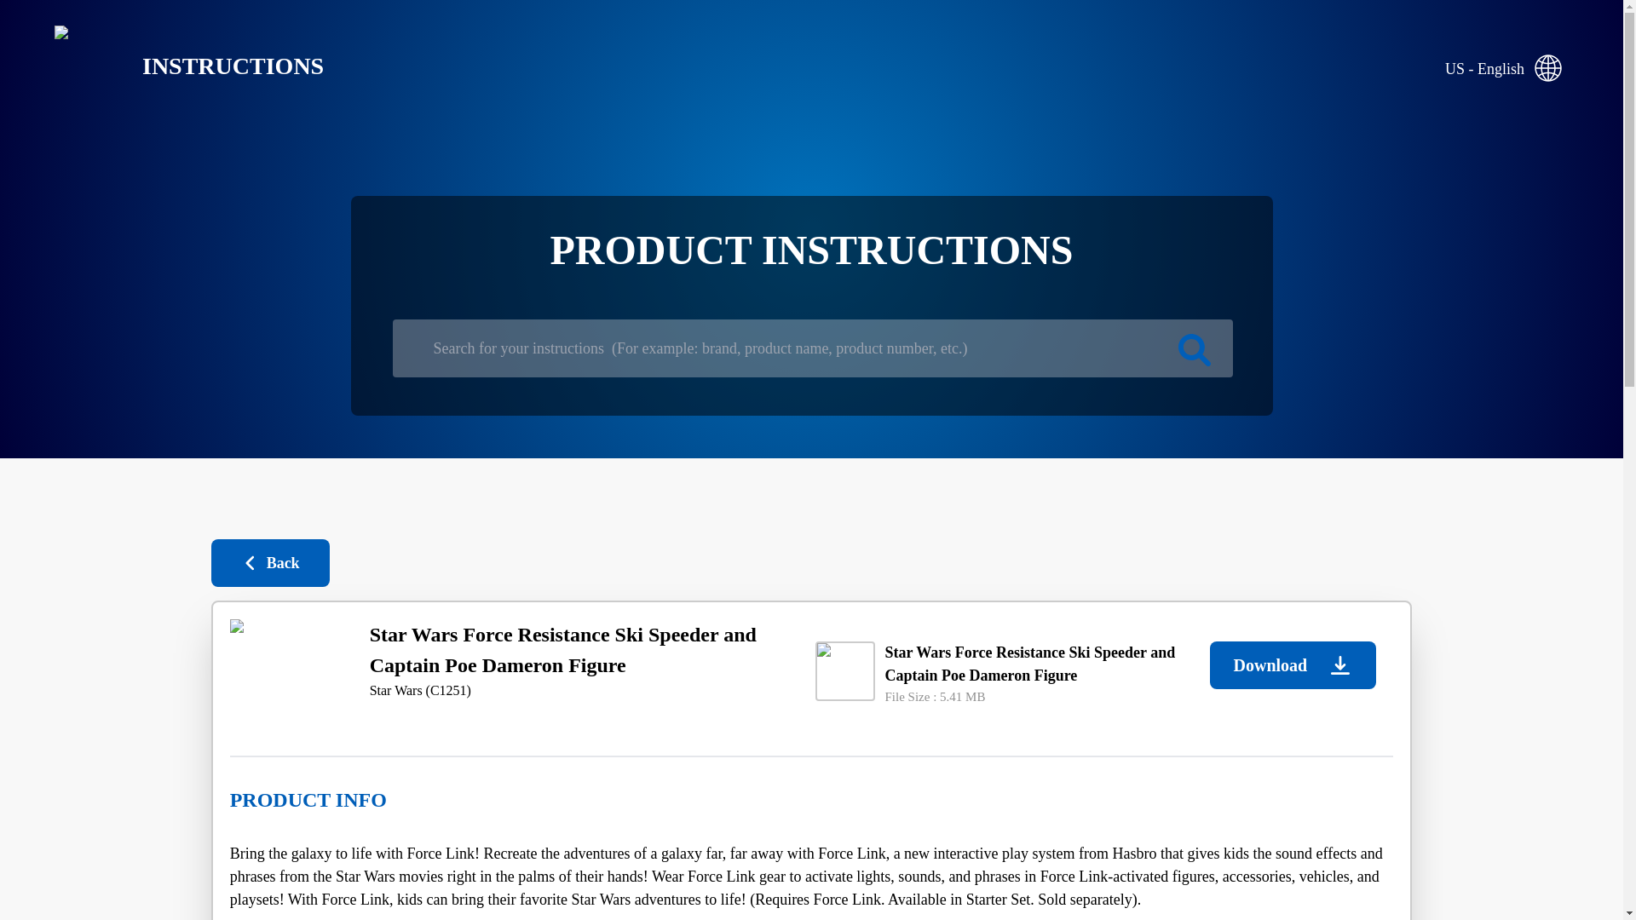  Describe the element at coordinates (1293, 664) in the screenshot. I see `Download` at that location.